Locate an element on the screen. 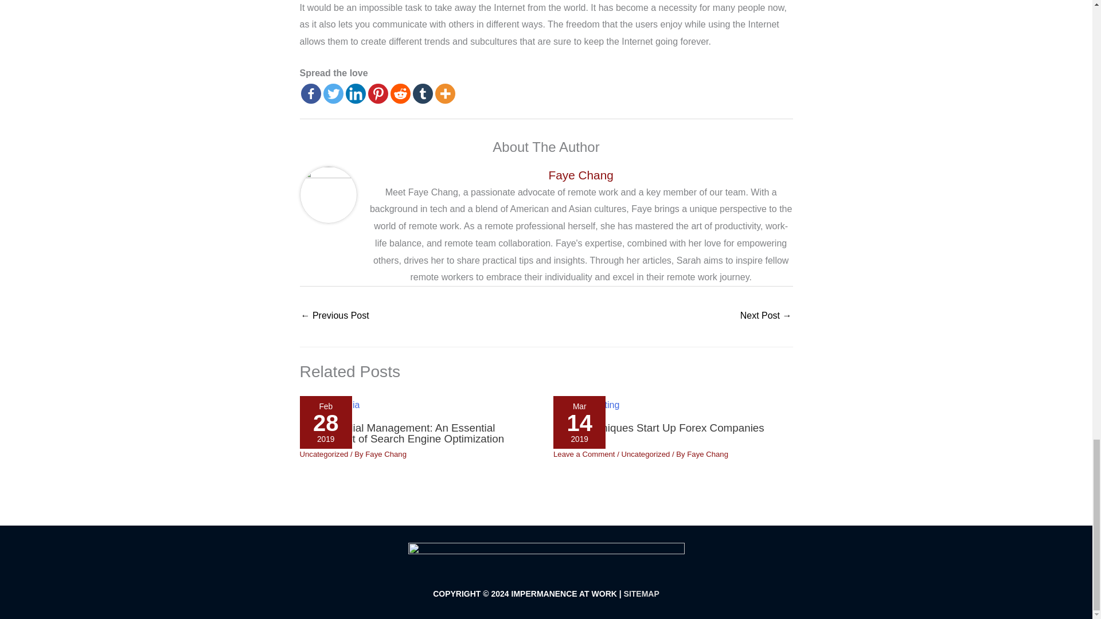 Image resolution: width=1101 pixels, height=619 pixels. SEO Techniques Start Up Forex Companies Should Try is located at coordinates (658, 433).